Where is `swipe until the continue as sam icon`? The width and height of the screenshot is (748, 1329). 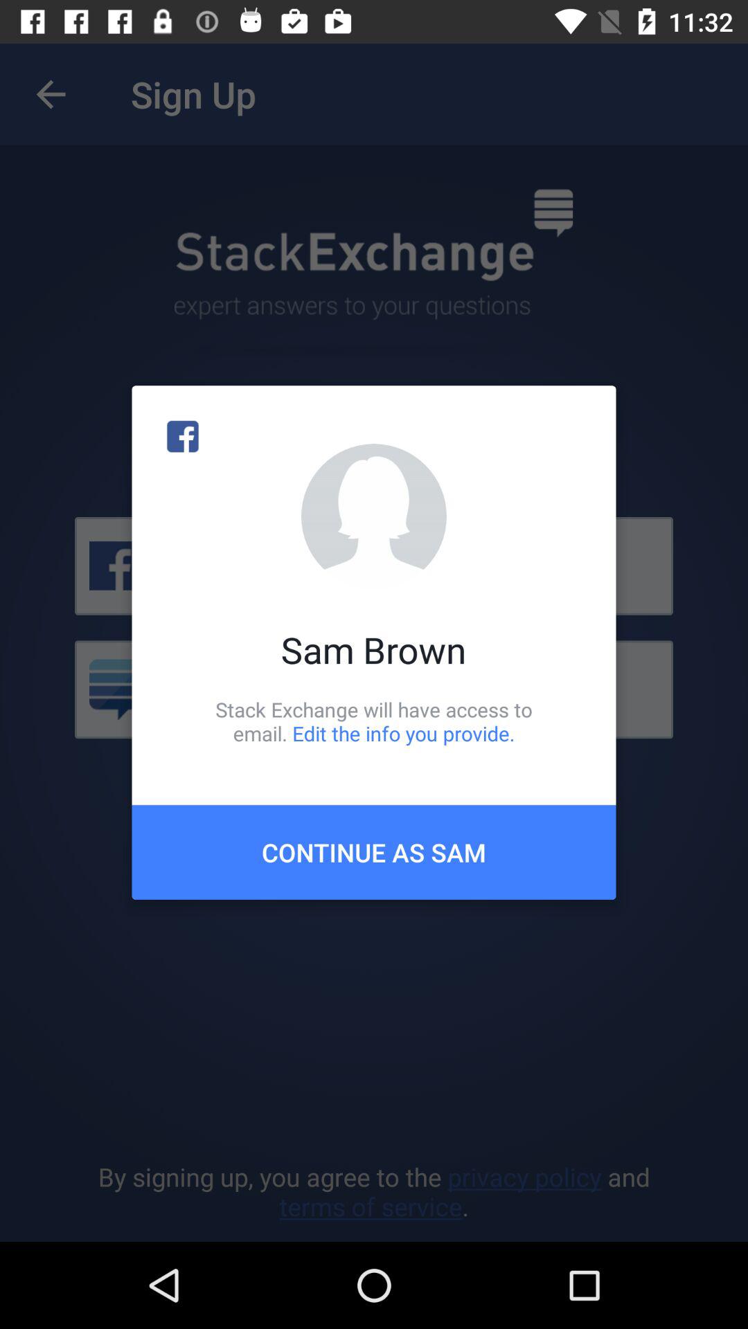
swipe until the continue as sam icon is located at coordinates (374, 852).